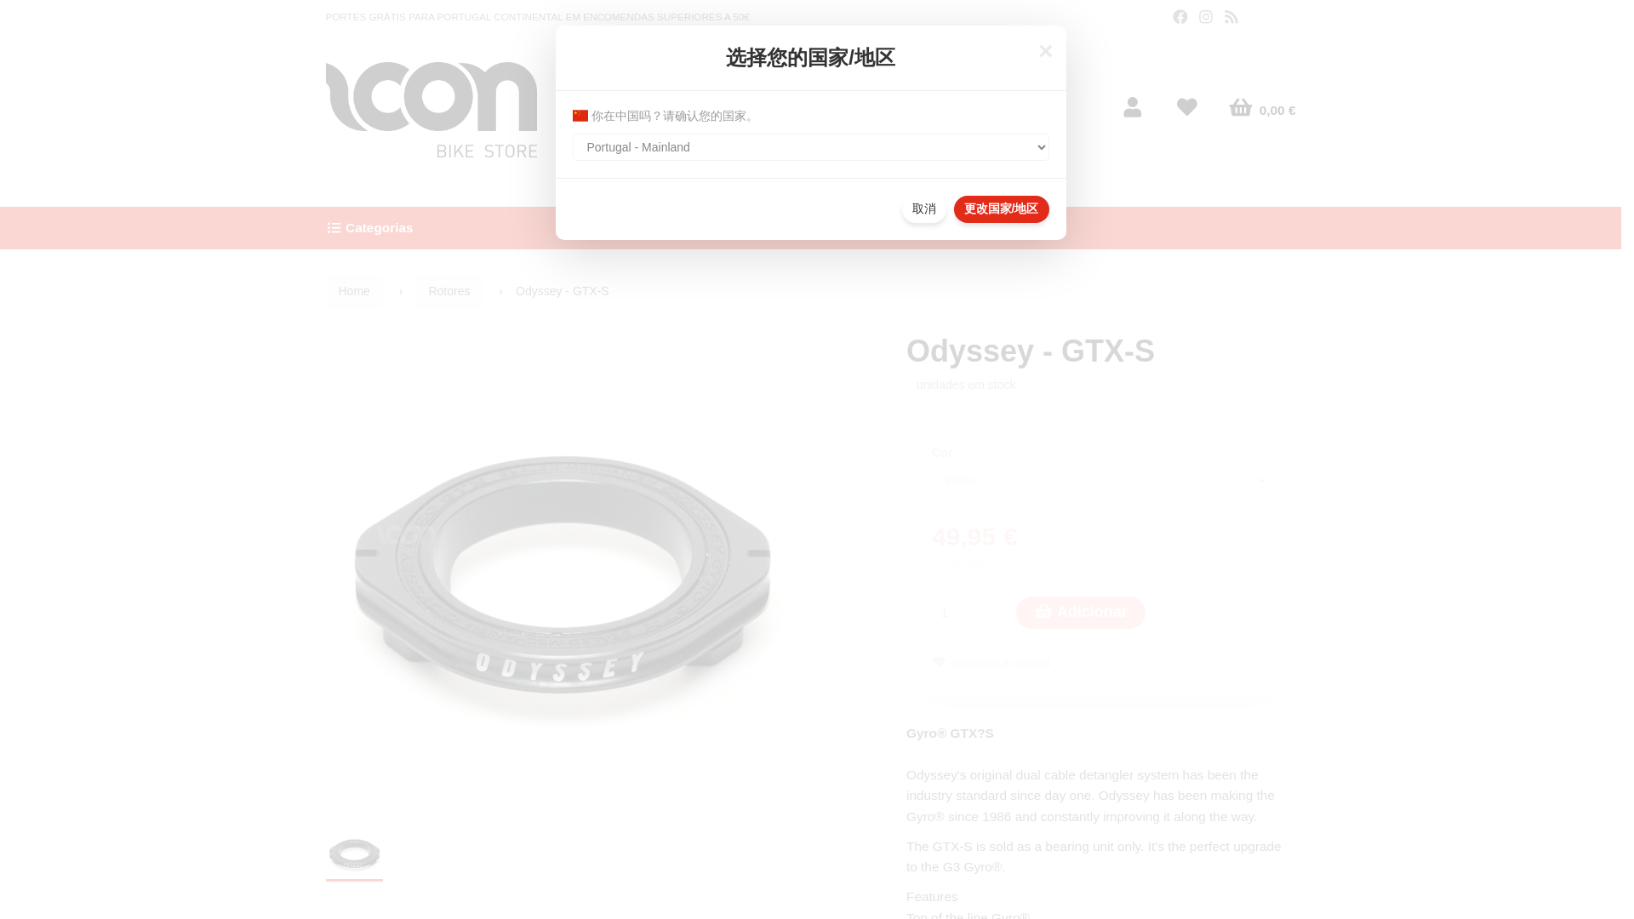 This screenshot has height=919, width=1634. Describe the element at coordinates (1001, 228) in the screenshot. I see `Contactos` at that location.